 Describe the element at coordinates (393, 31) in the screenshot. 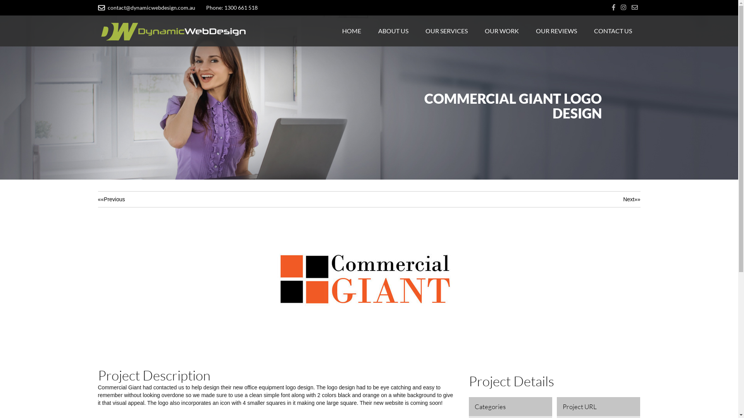

I see `ABOUT US` at that location.